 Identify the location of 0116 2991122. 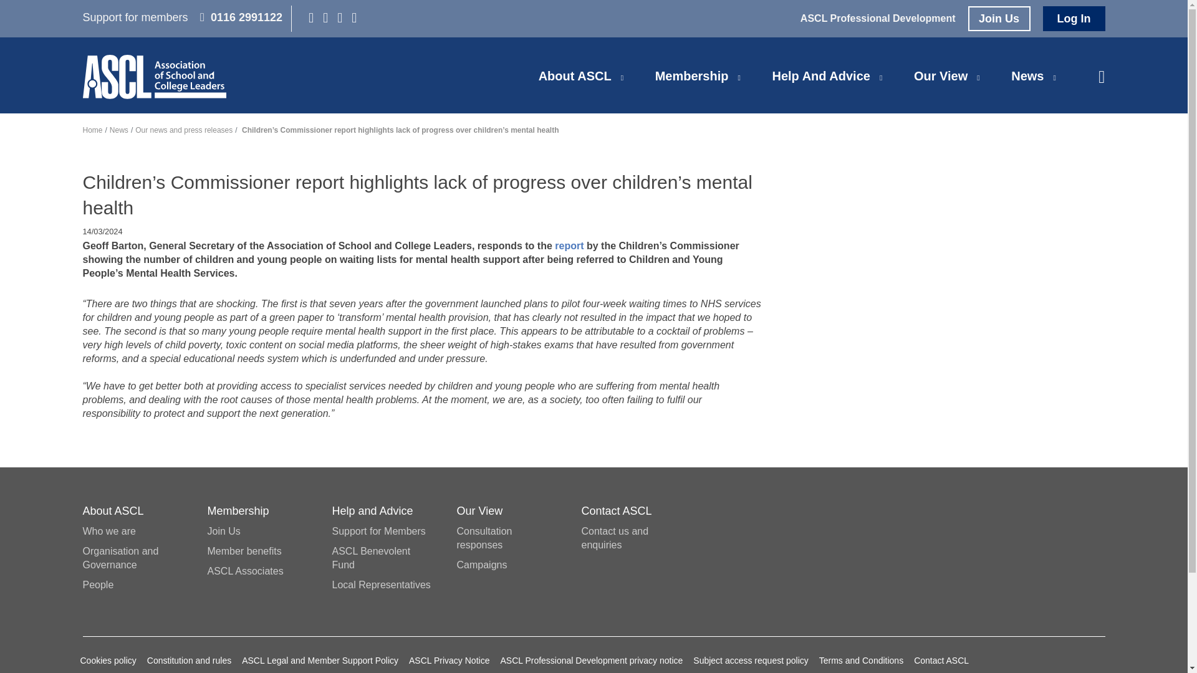
(241, 17).